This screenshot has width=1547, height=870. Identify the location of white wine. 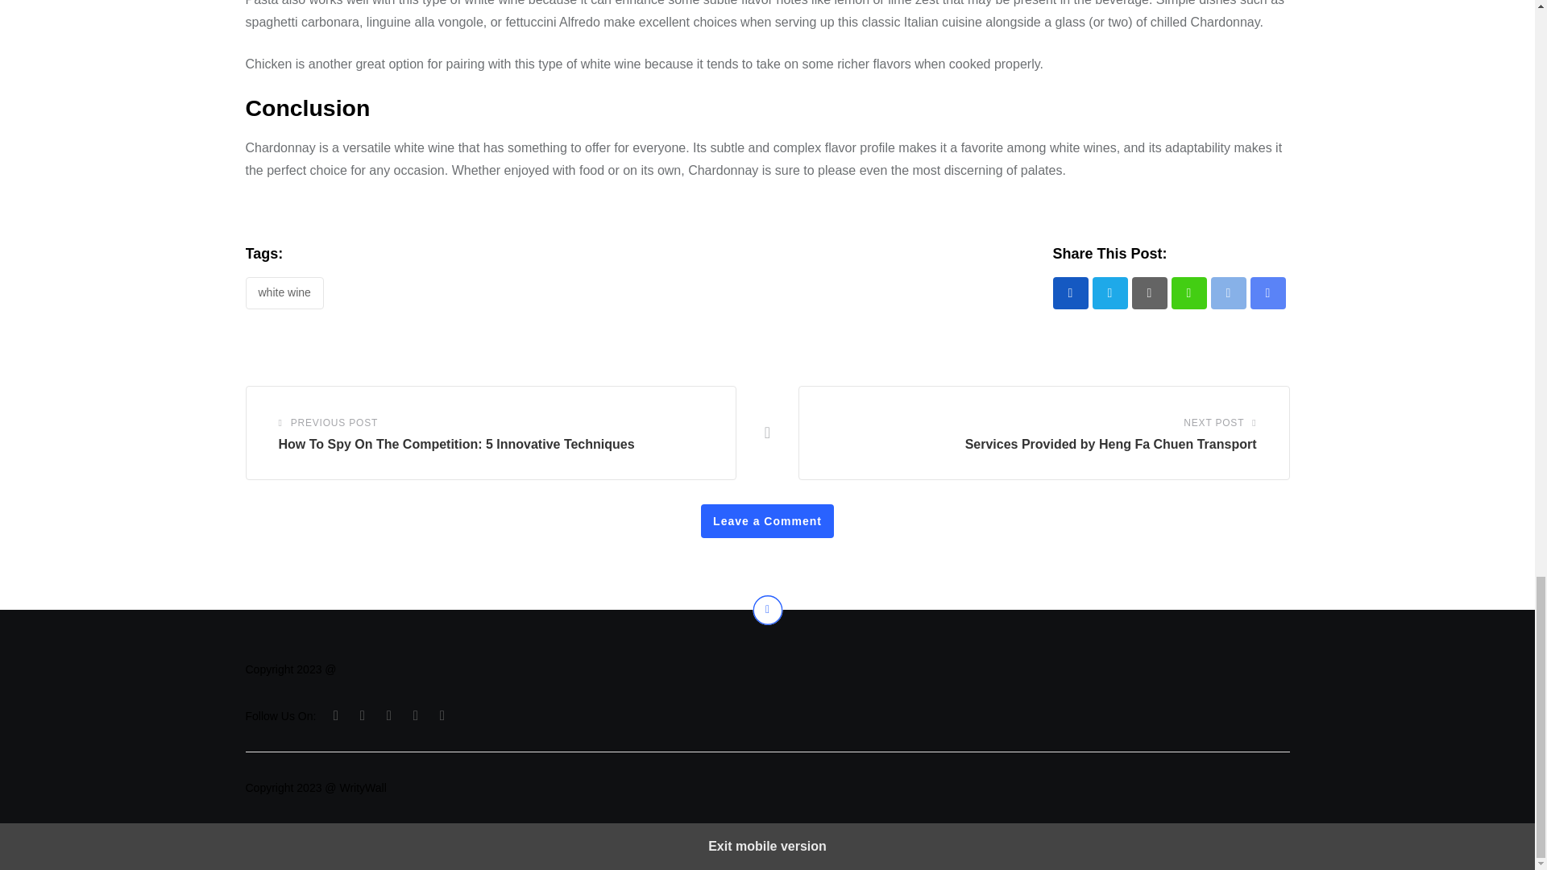
(284, 293).